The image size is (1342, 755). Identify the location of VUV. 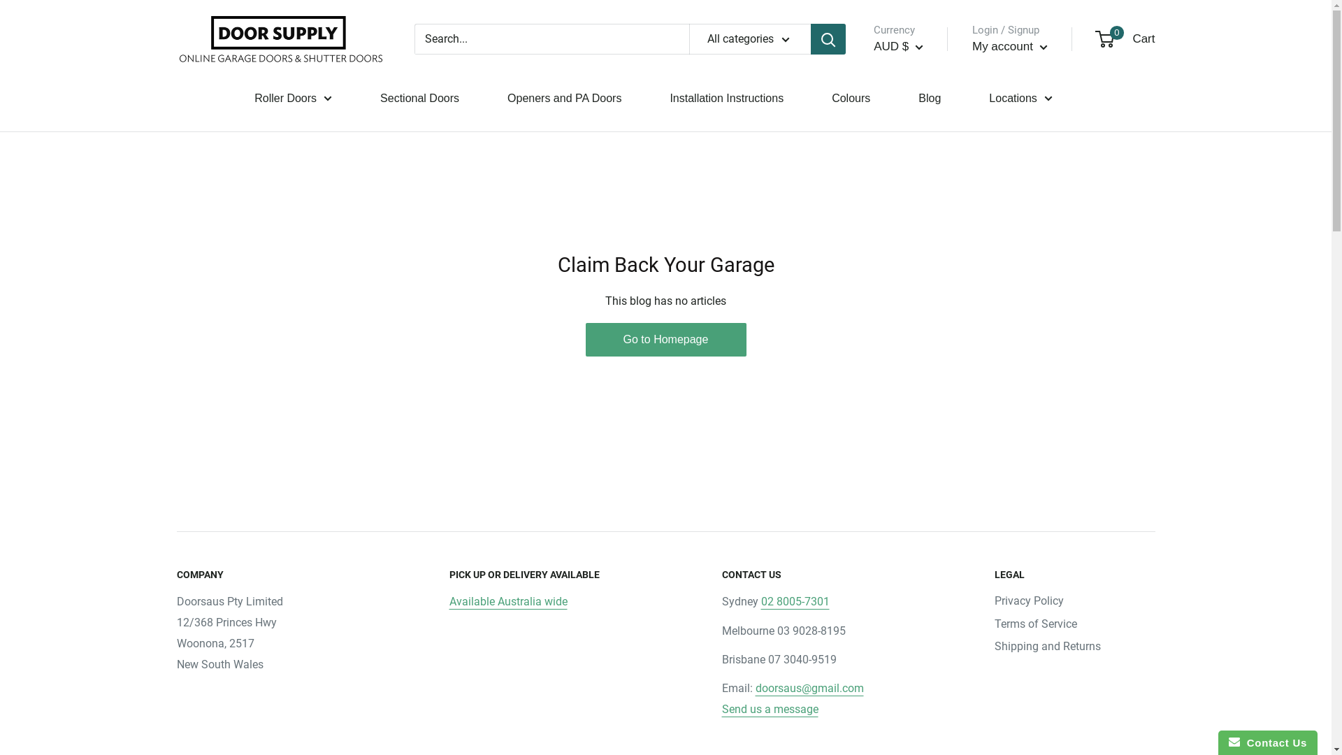
(212, 517).